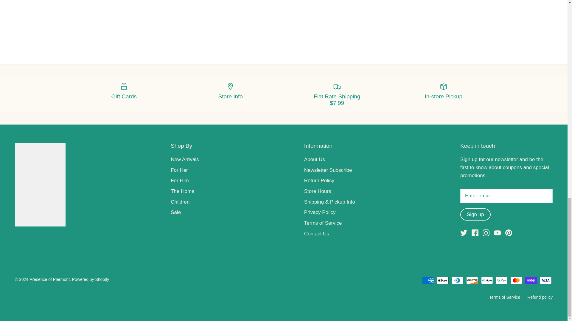 This screenshot has height=321, width=572. Describe the element at coordinates (475, 233) in the screenshot. I see `Facebook` at that location.